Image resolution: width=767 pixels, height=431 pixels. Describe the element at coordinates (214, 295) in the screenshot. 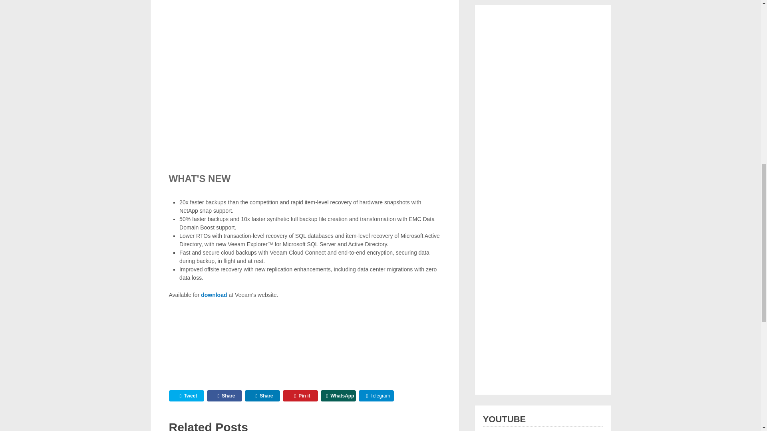

I see `download` at that location.